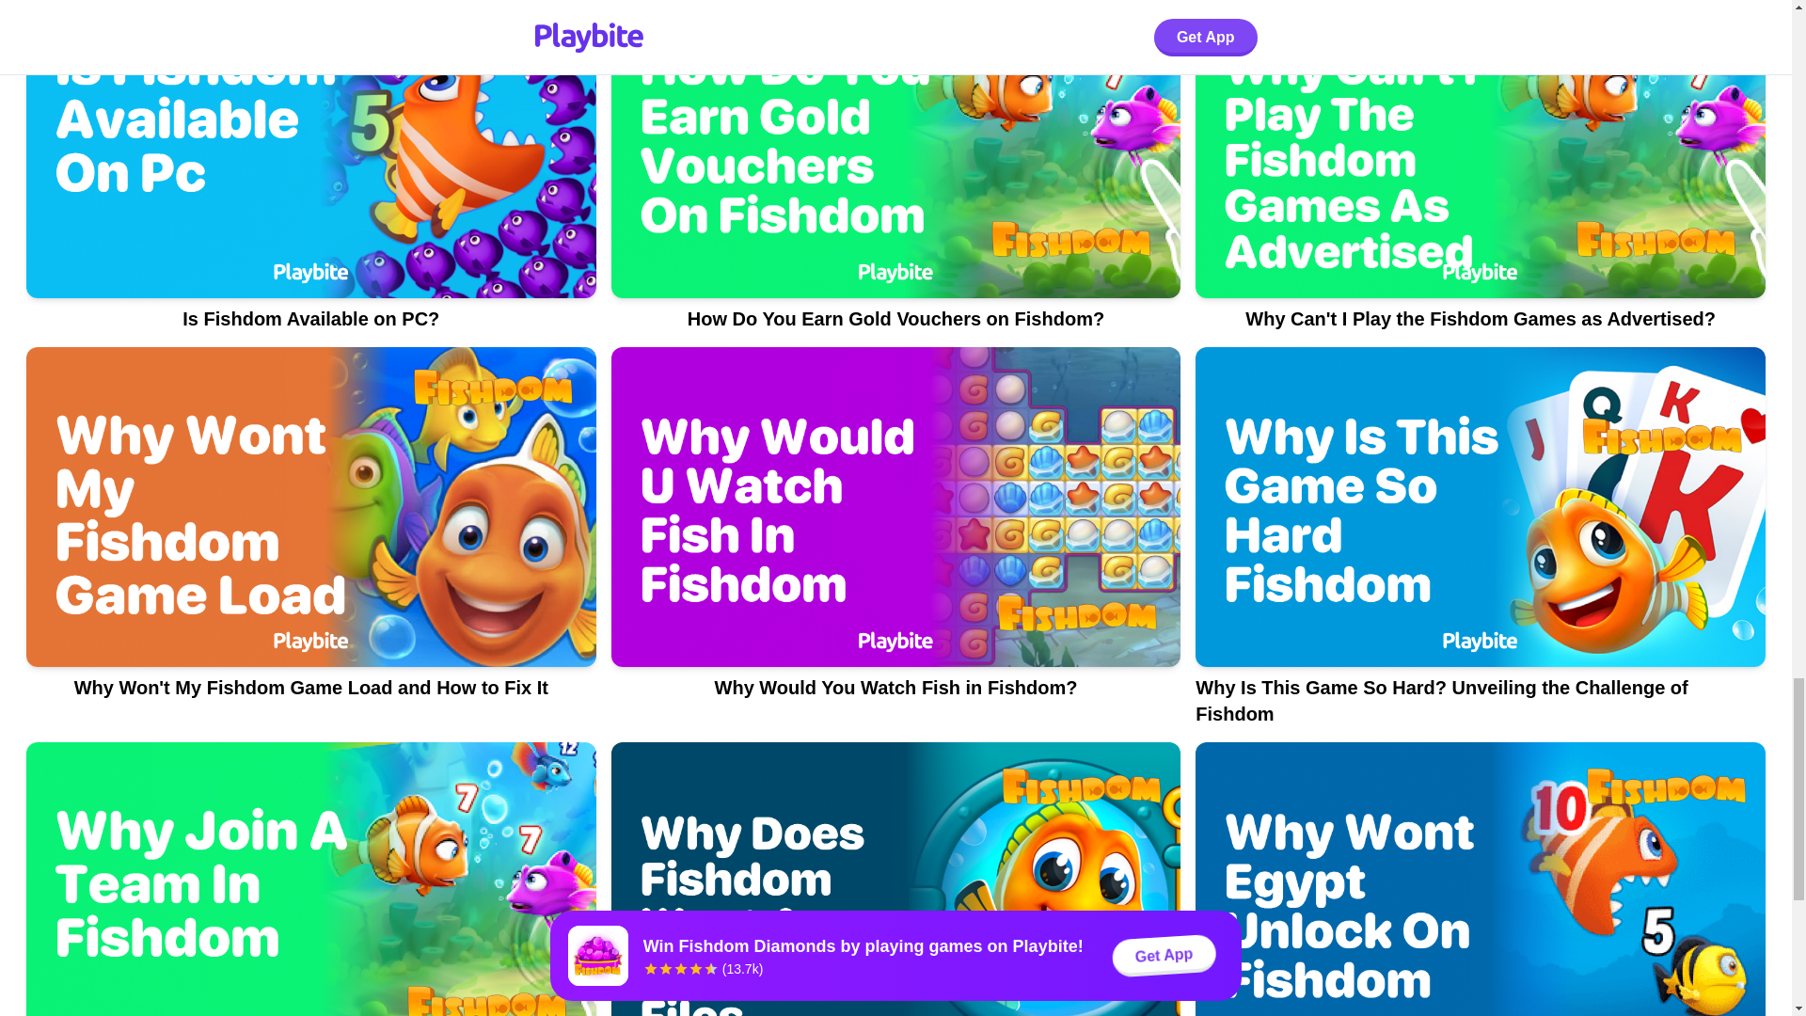 The image size is (1806, 1016). Describe the element at coordinates (1481, 173) in the screenshot. I see `Why Can't I Play the Fishdom Games as Advertised?` at that location.